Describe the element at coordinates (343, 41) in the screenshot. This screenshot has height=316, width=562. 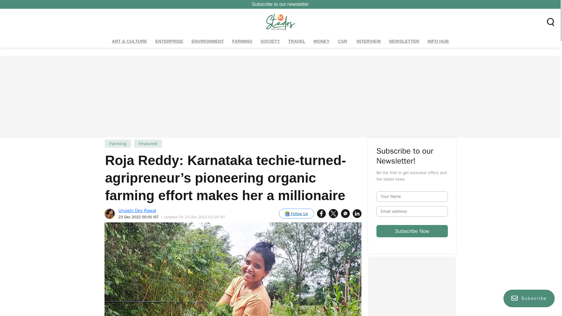
I see `CSR` at that location.